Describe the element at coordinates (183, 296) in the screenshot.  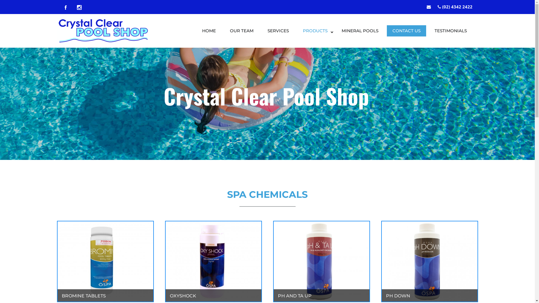
I see `OXYSHOCK` at that location.